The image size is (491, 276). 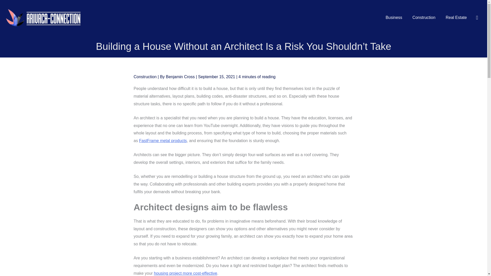 What do you see at coordinates (394, 17) in the screenshot?
I see `Business` at bounding box center [394, 17].